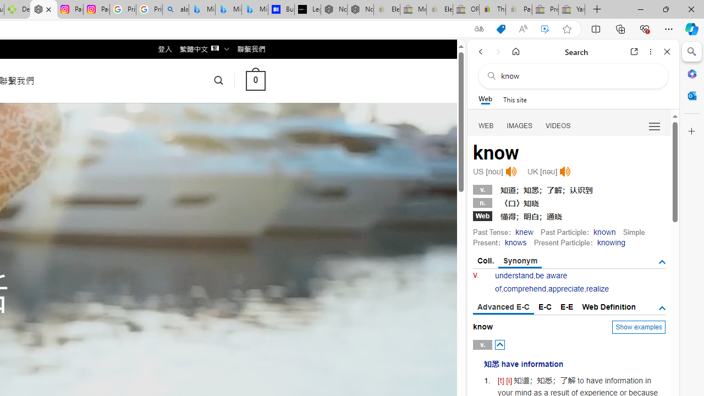 This screenshot has width=704, height=396. I want to click on appreciate, so click(565, 288).